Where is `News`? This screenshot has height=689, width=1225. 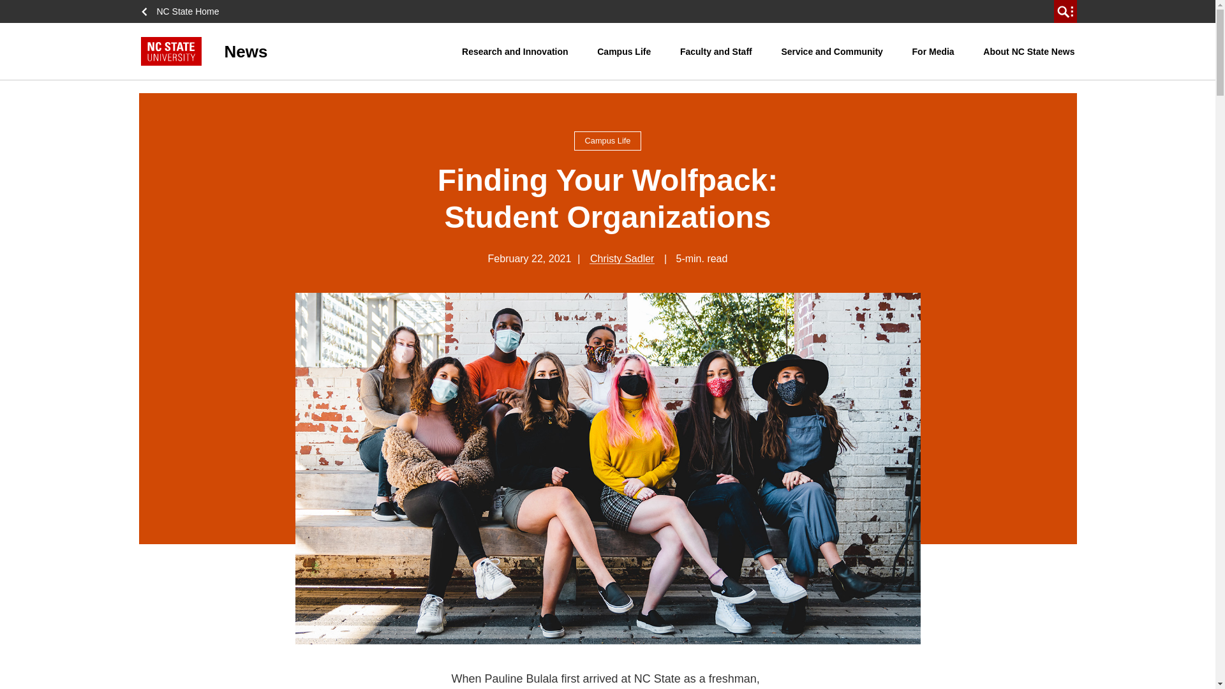 News is located at coordinates (301, 51).